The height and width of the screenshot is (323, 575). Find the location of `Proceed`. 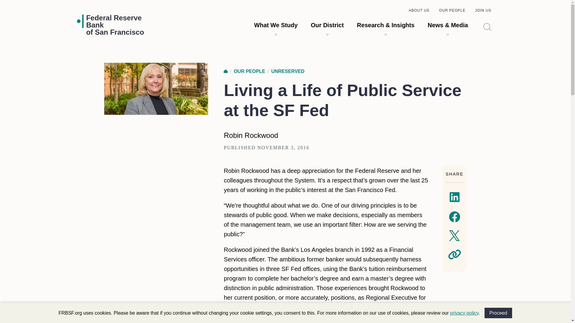

Proceed is located at coordinates (498, 313).